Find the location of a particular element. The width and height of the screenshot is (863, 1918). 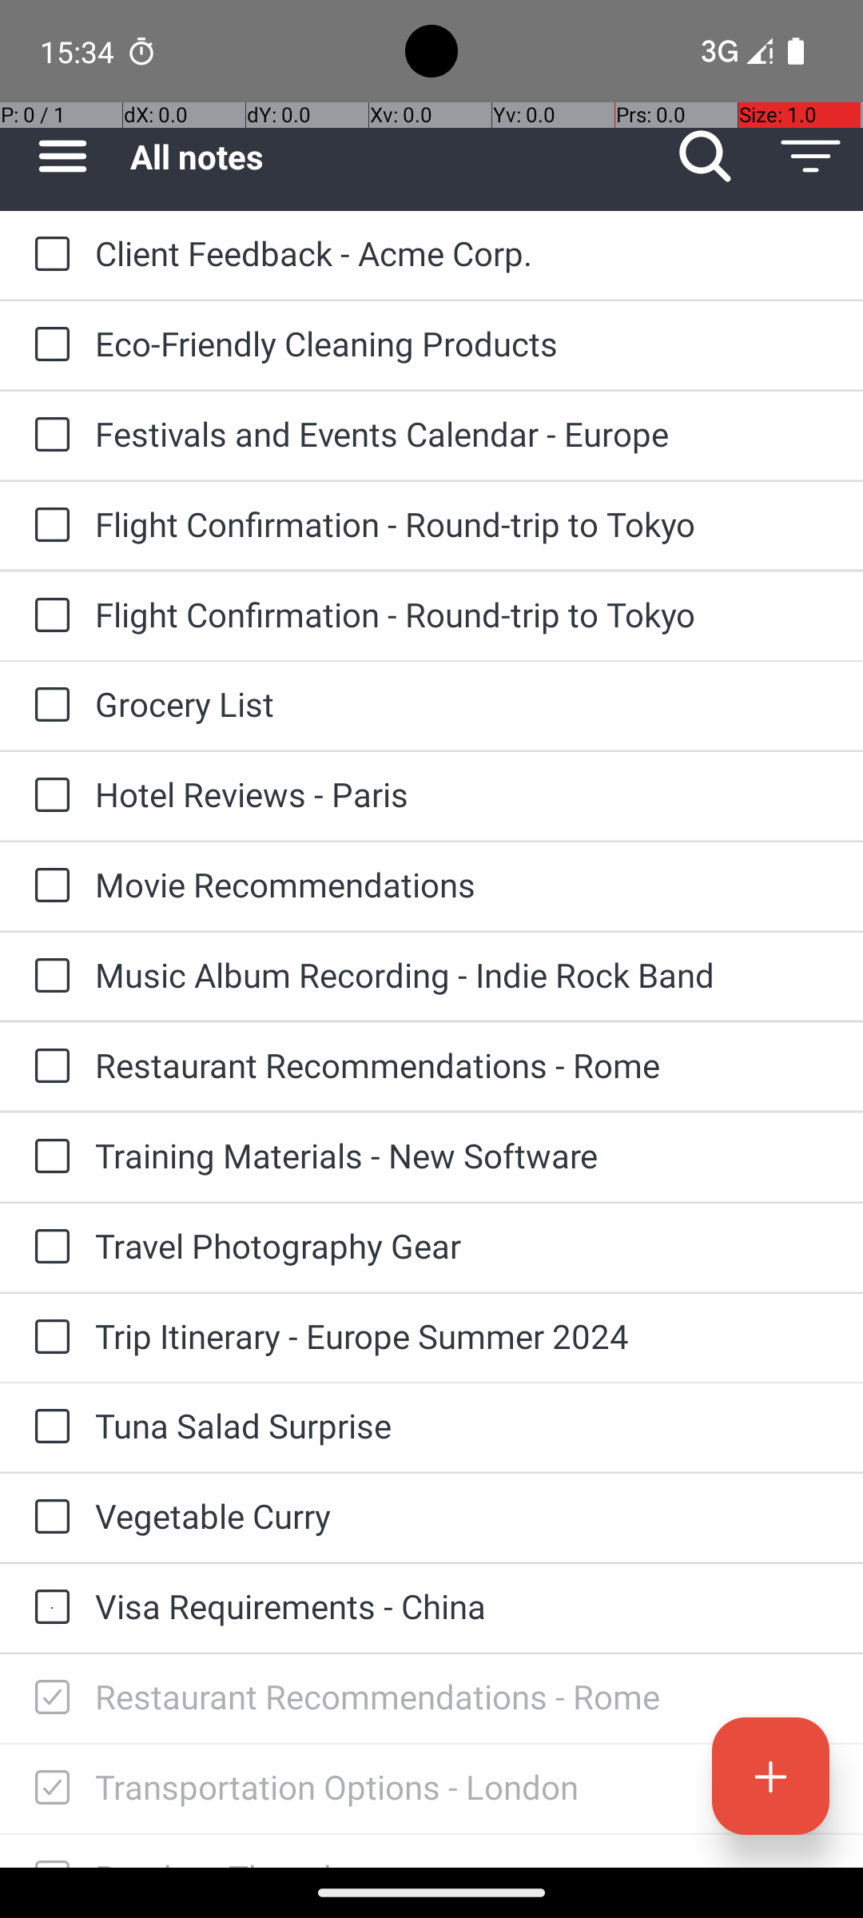

Movie Recommendations is located at coordinates (463, 884).